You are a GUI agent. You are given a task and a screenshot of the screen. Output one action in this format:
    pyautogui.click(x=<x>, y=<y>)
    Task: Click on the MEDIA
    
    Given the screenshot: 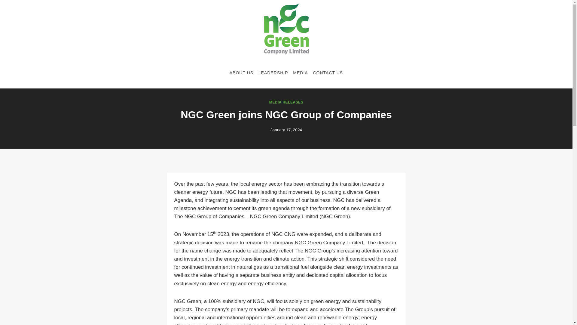 What is the action you would take?
    pyautogui.click(x=301, y=73)
    